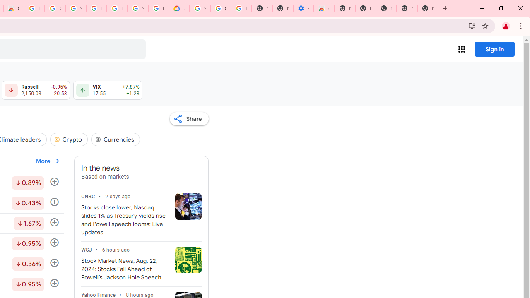  What do you see at coordinates (189, 118) in the screenshot?
I see `Share` at bounding box center [189, 118].